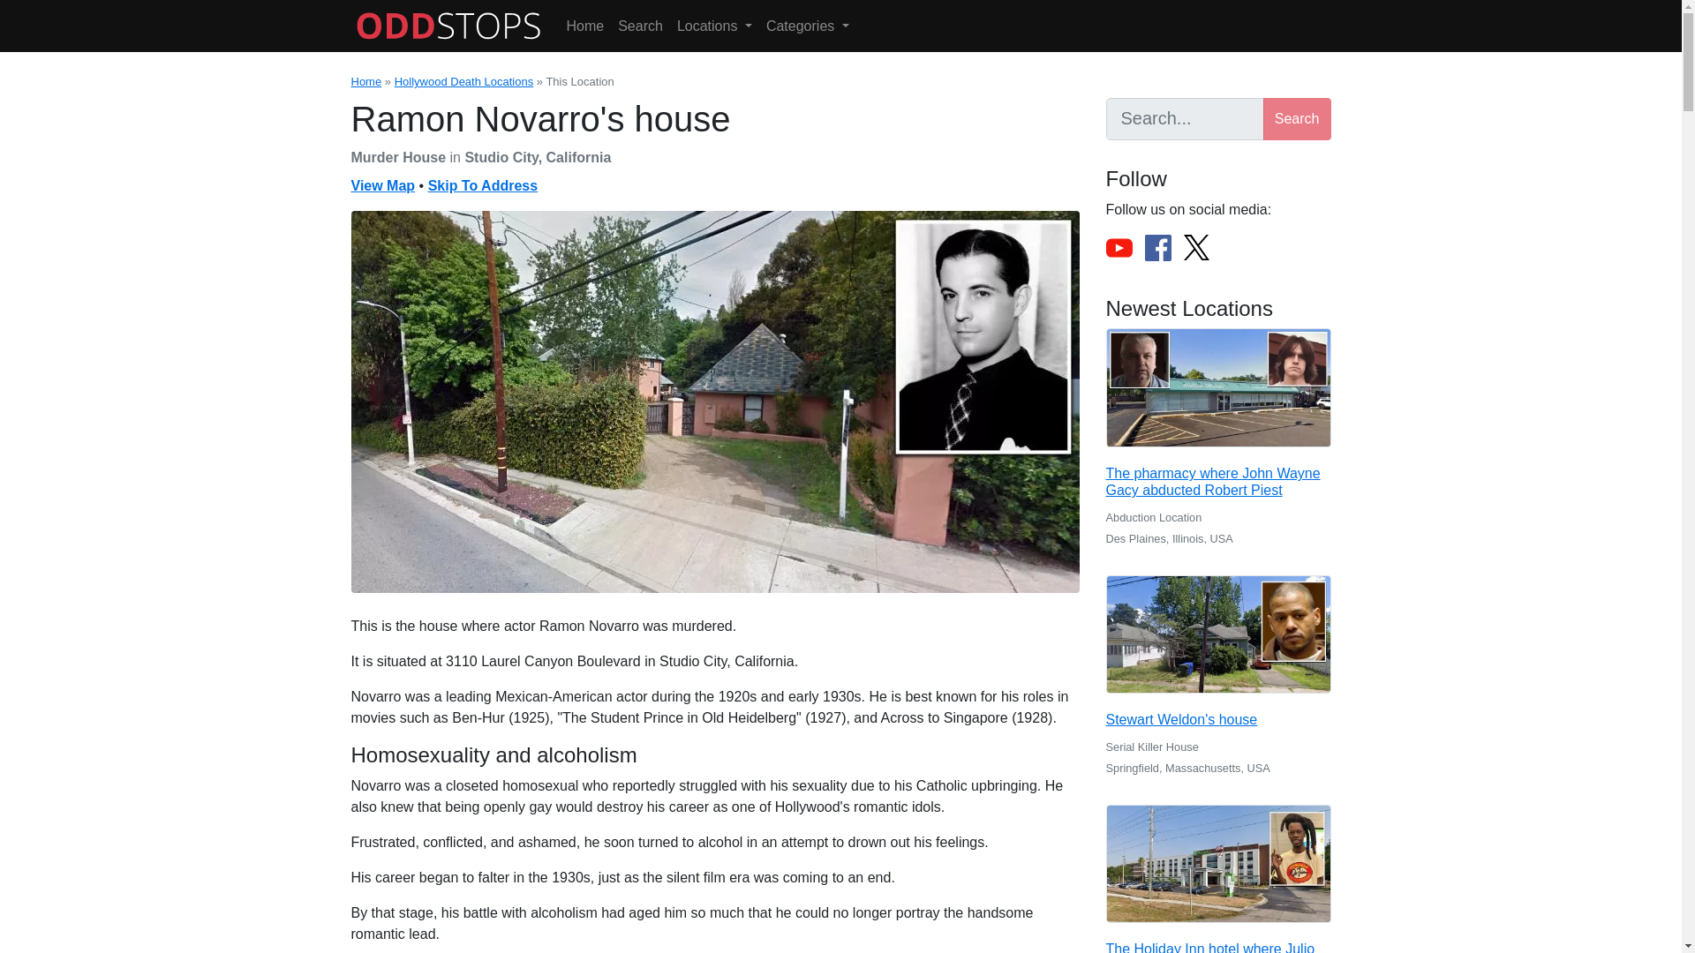 Image resolution: width=1695 pixels, height=953 pixels. Describe the element at coordinates (482, 185) in the screenshot. I see `Skip To Address` at that location.